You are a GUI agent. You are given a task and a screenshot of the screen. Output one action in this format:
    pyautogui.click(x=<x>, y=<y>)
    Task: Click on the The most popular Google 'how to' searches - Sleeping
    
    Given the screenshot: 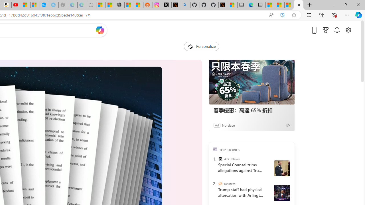 What is the action you would take?
    pyautogui.click(x=54, y=5)
    